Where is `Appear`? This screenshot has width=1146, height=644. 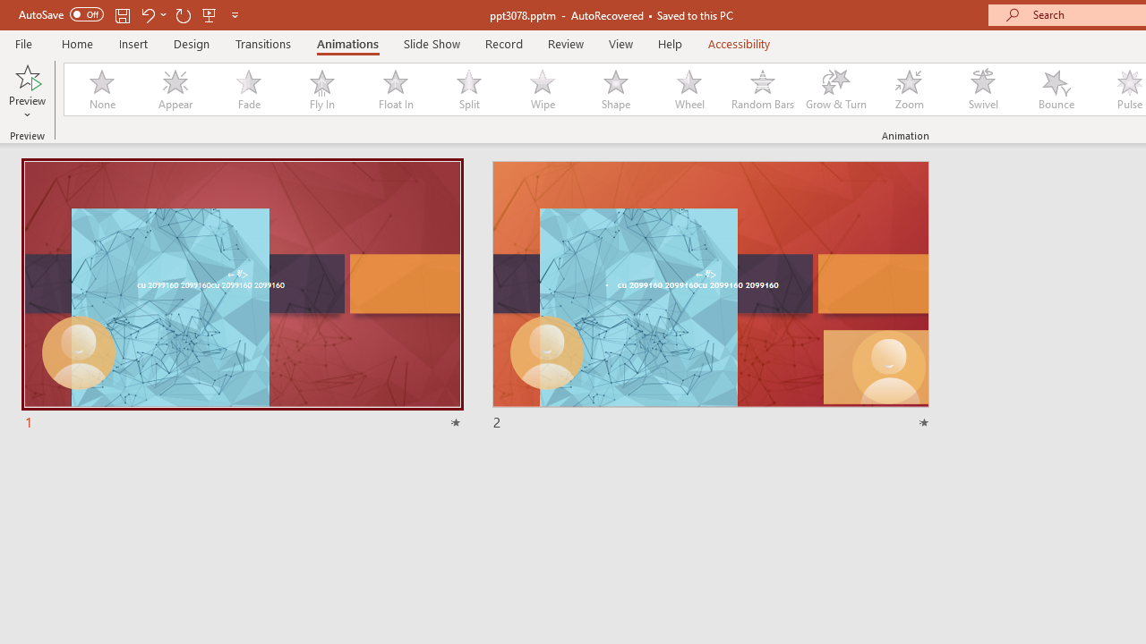
Appear is located at coordinates (175, 89).